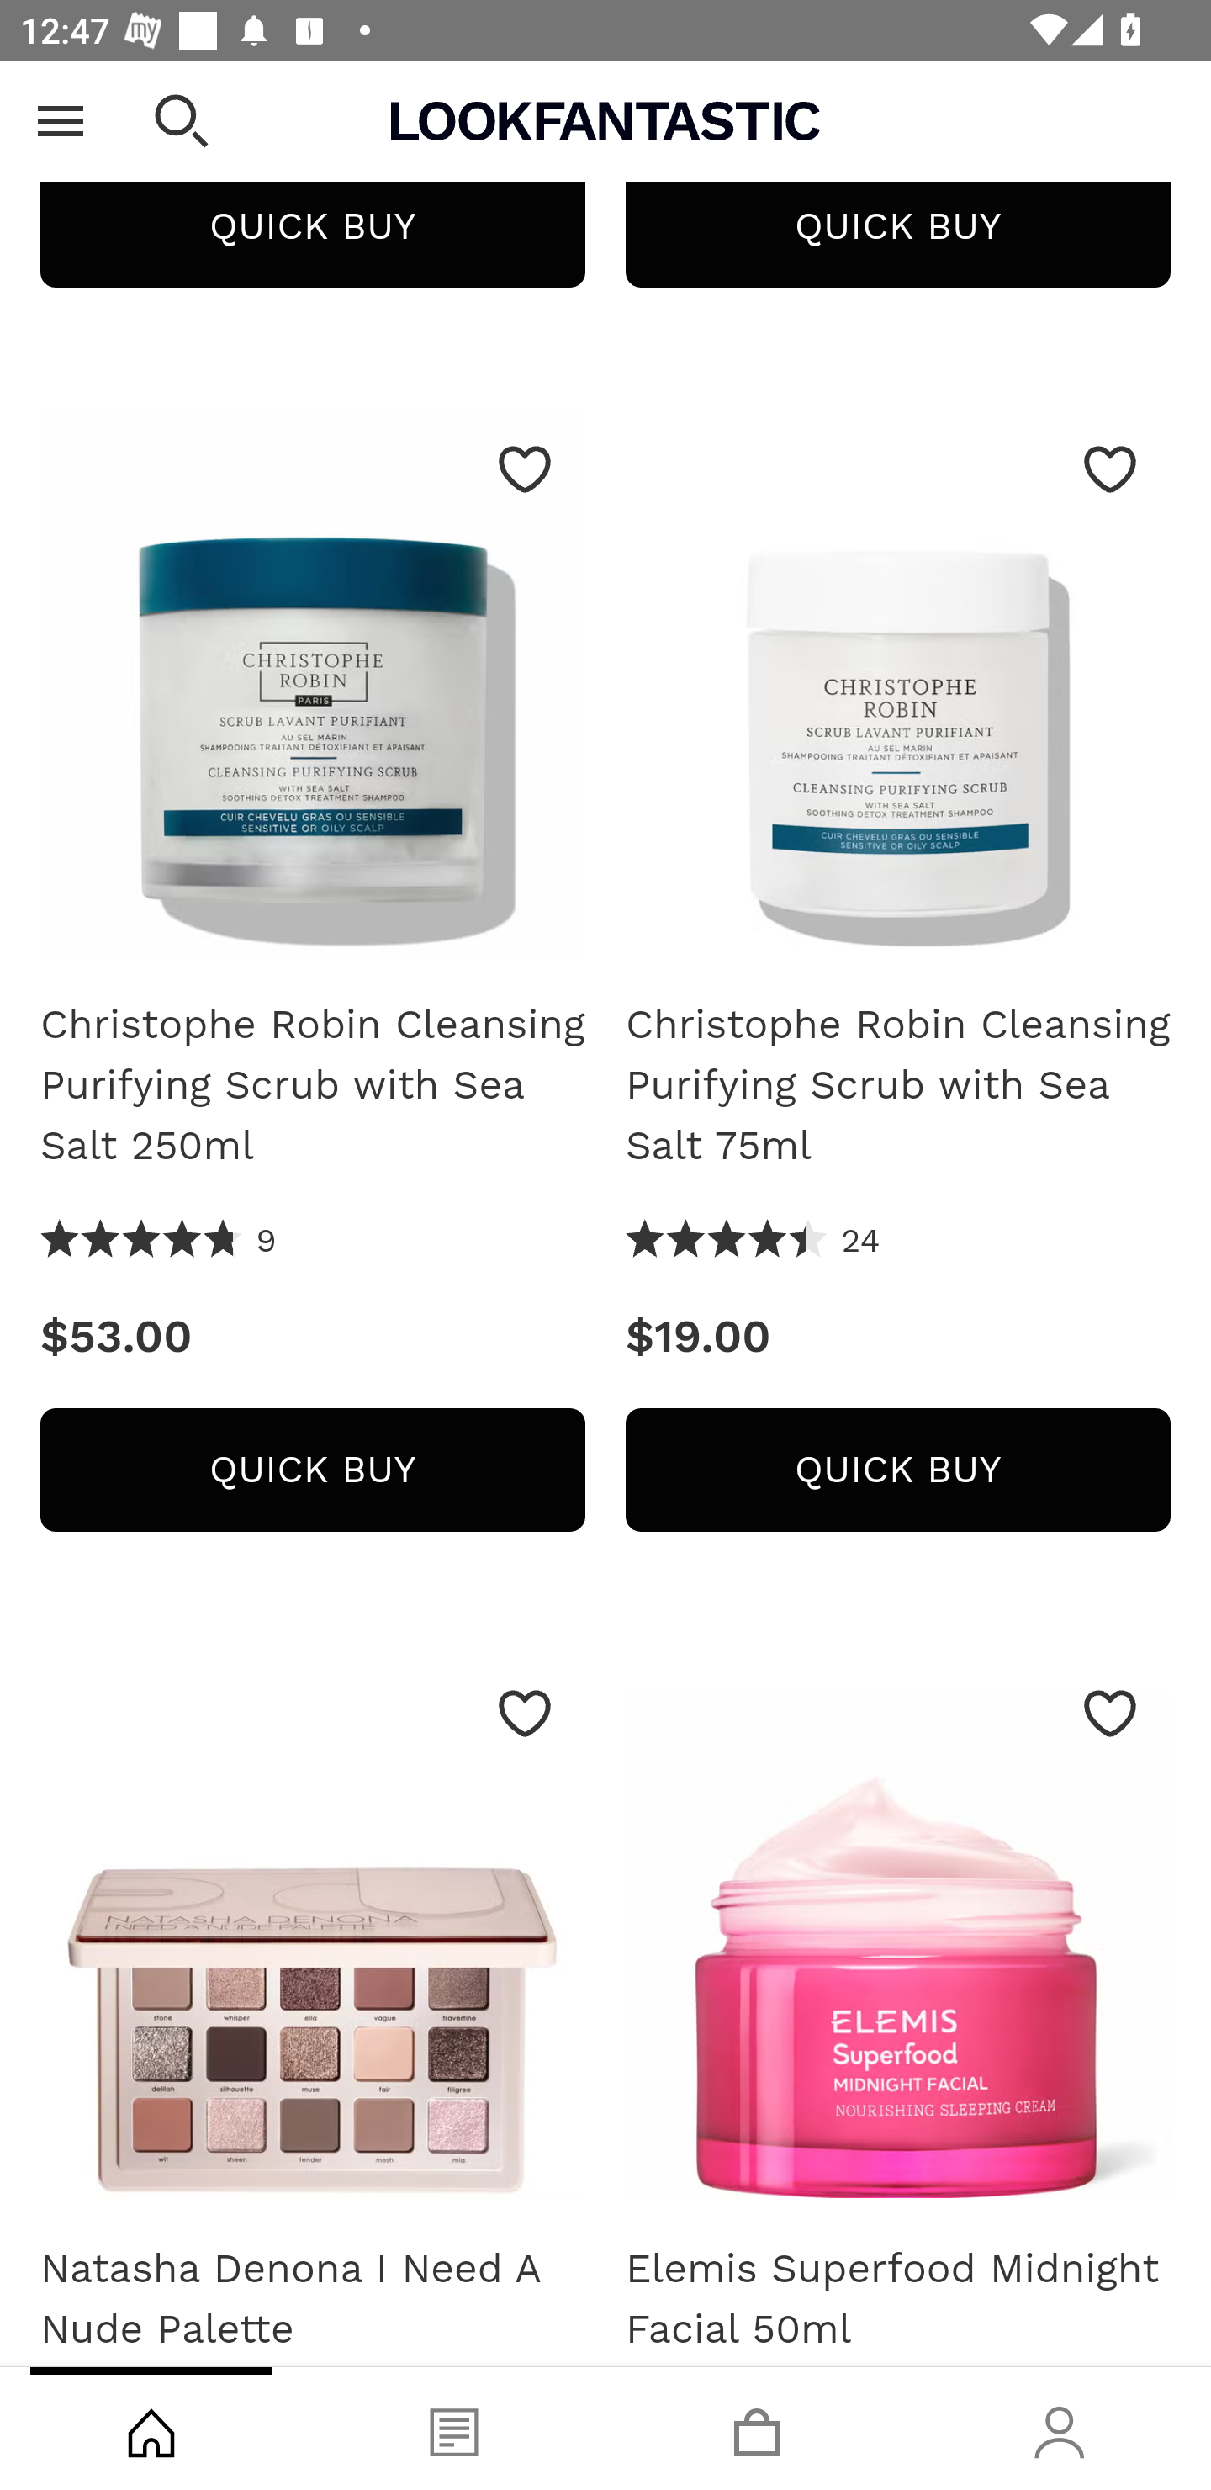 Image resolution: width=1211 pixels, height=2490 pixels. I want to click on Price: $19.00, so click(898, 1338).